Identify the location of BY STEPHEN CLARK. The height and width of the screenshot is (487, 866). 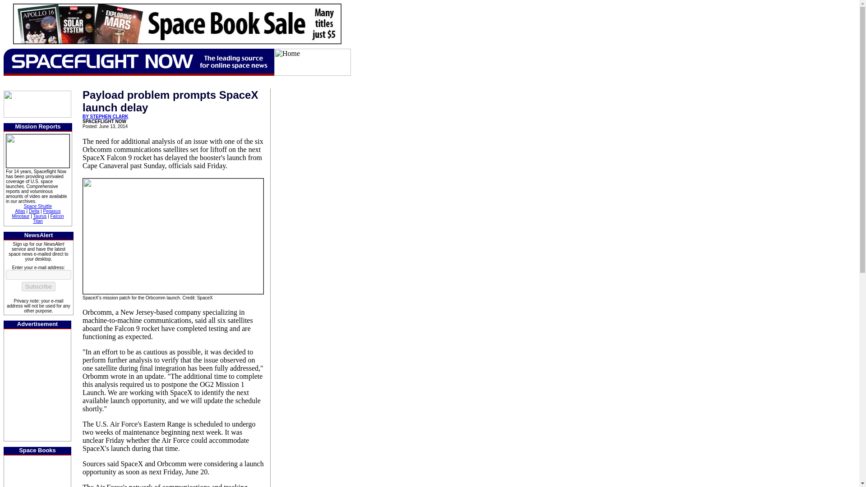
(105, 116).